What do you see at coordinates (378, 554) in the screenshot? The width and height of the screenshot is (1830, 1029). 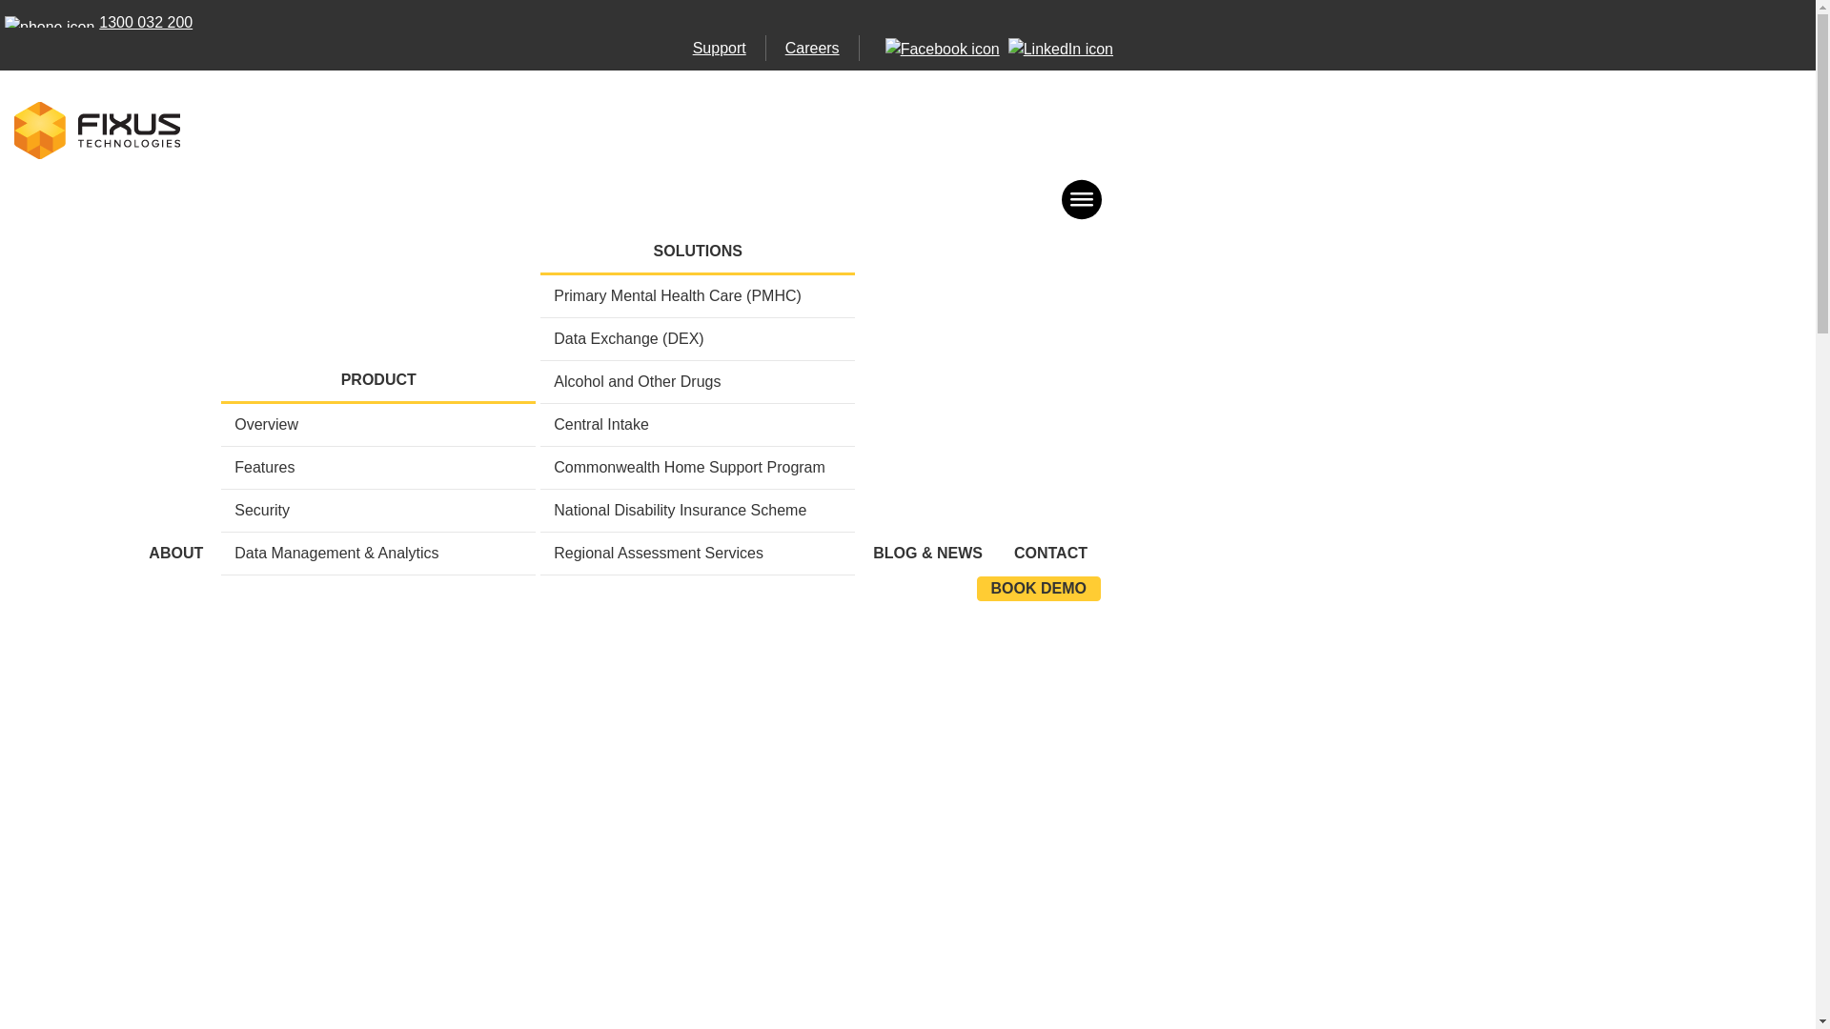 I see `Data Management & Analytics` at bounding box center [378, 554].